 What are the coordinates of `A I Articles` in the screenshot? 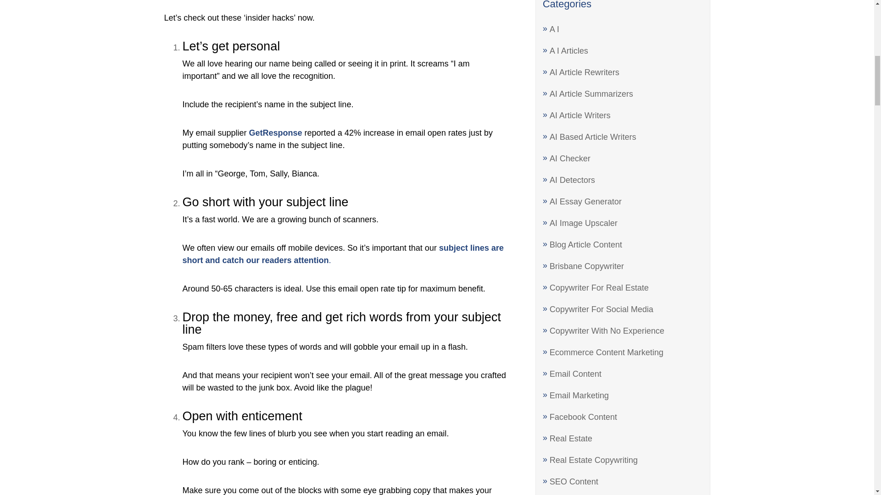 It's located at (569, 50).